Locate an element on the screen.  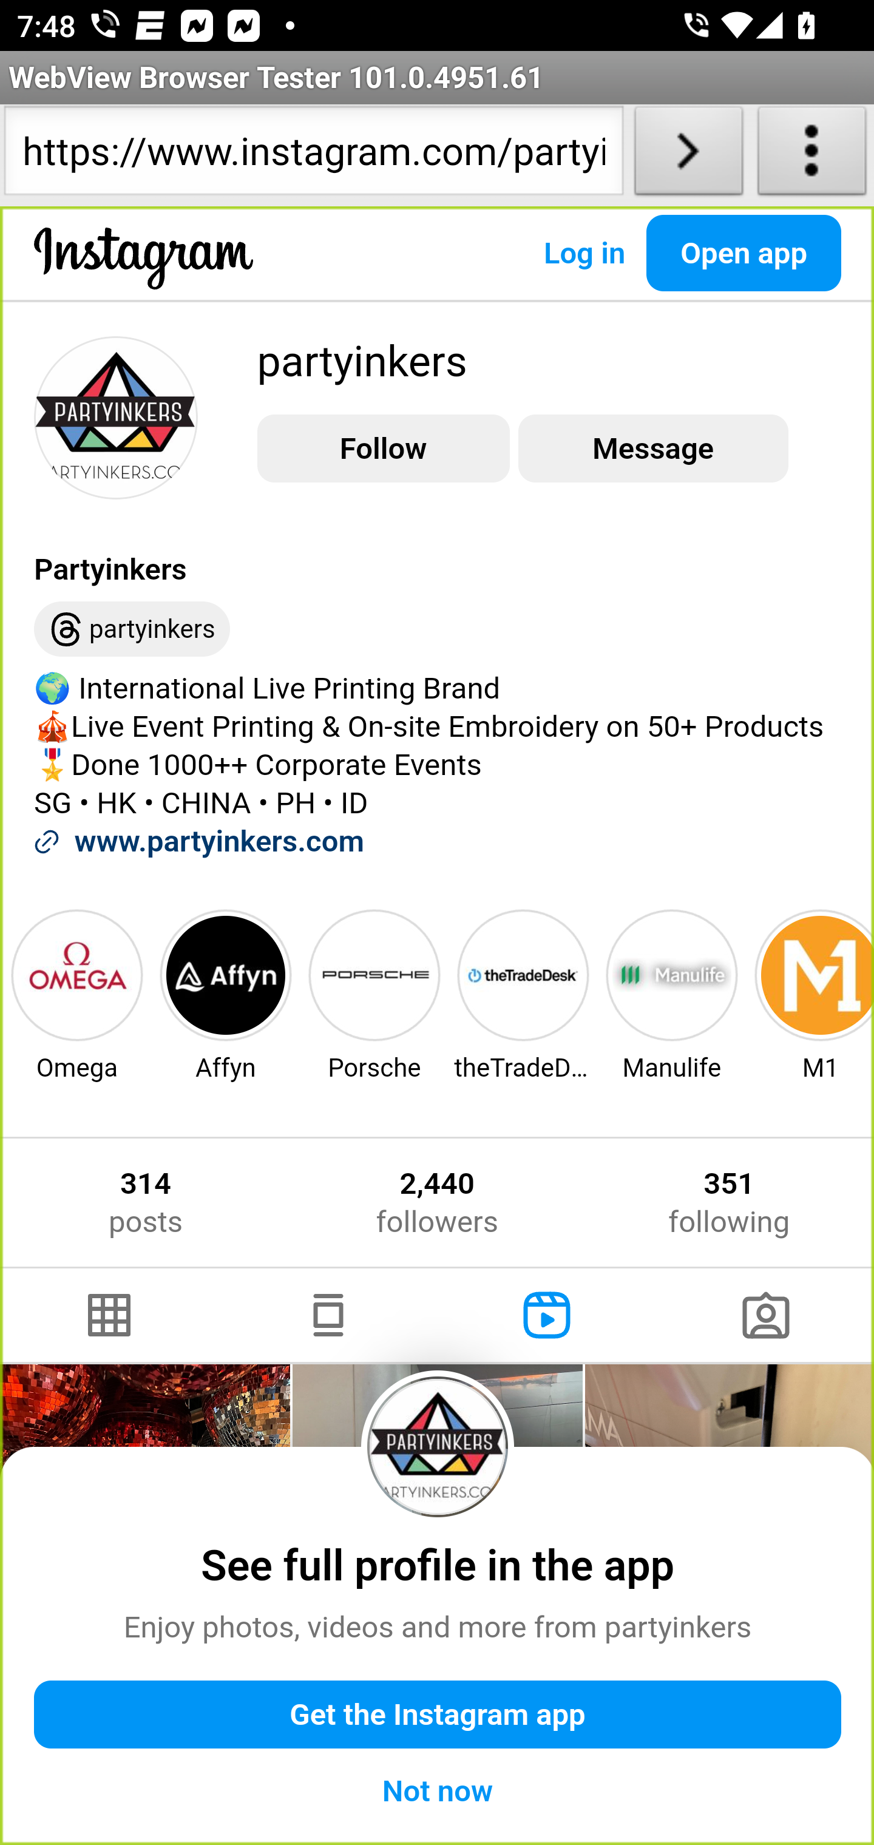
Feed is located at coordinates (328, 1315).